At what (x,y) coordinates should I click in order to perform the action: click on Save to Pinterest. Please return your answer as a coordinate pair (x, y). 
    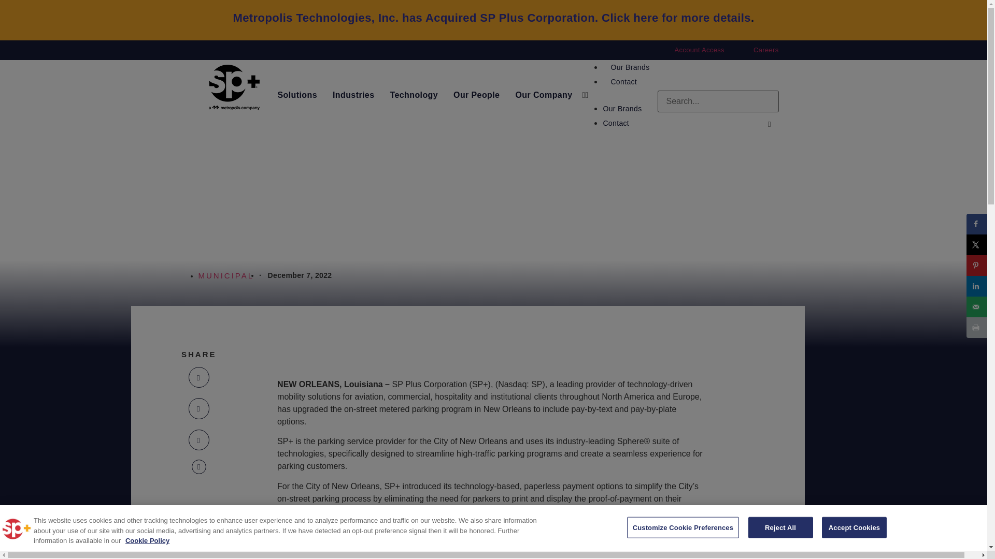
    Looking at the image, I should click on (976, 265).